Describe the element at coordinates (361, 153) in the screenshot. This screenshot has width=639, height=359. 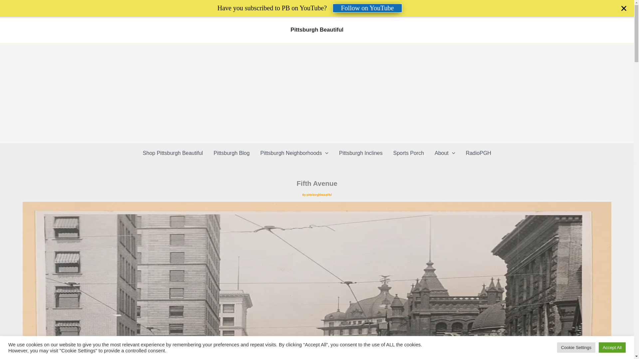
I see `Pittsburgh Inclines` at that location.